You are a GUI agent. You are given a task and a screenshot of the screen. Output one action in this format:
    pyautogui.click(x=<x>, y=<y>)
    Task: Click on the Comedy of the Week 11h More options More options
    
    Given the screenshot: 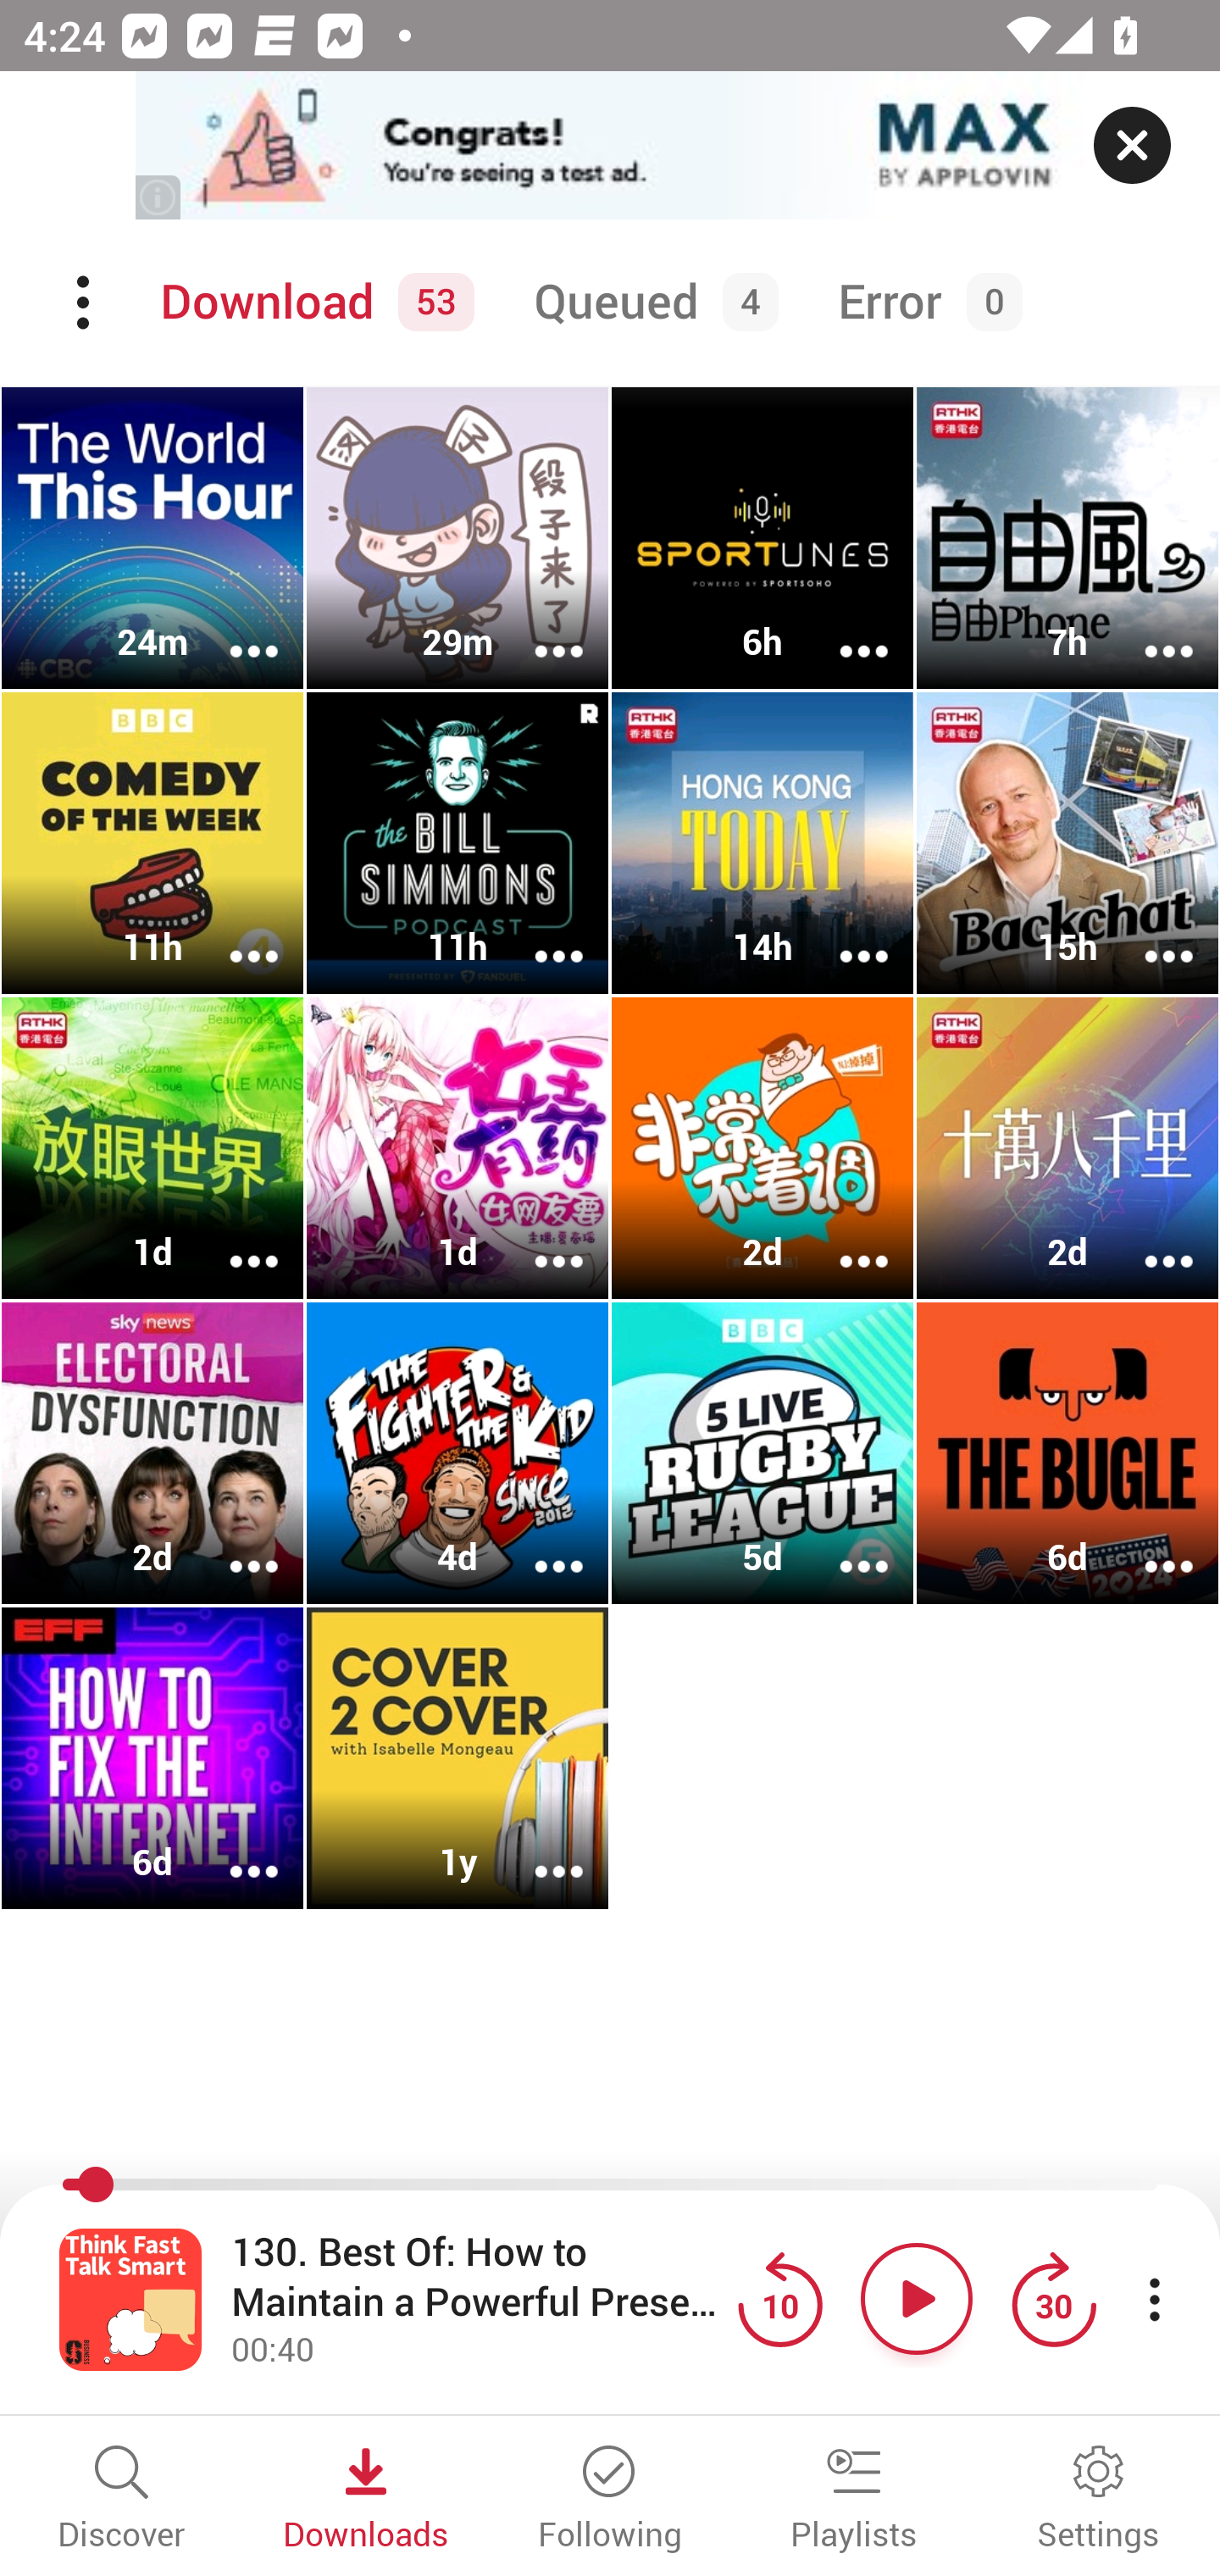 What is the action you would take?
    pyautogui.click(x=152, y=843)
    